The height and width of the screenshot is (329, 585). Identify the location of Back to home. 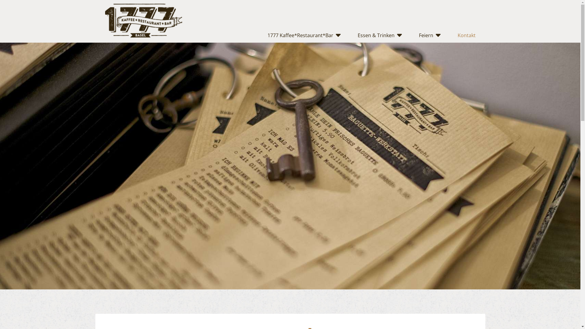
(144, 21).